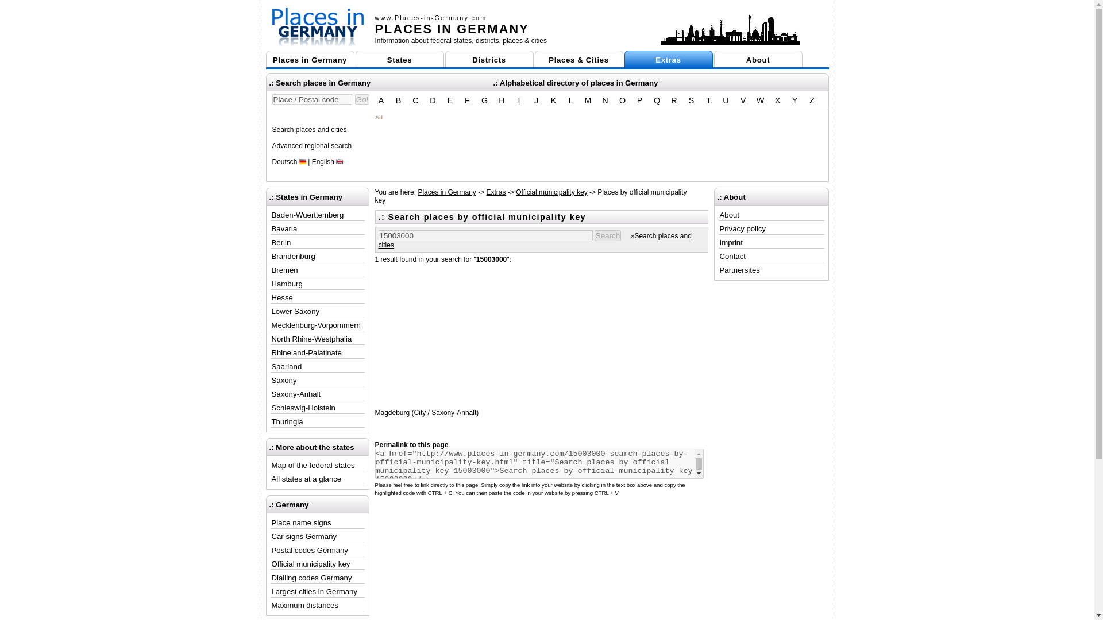 The image size is (1103, 620). Describe the element at coordinates (450, 100) in the screenshot. I see `E` at that location.